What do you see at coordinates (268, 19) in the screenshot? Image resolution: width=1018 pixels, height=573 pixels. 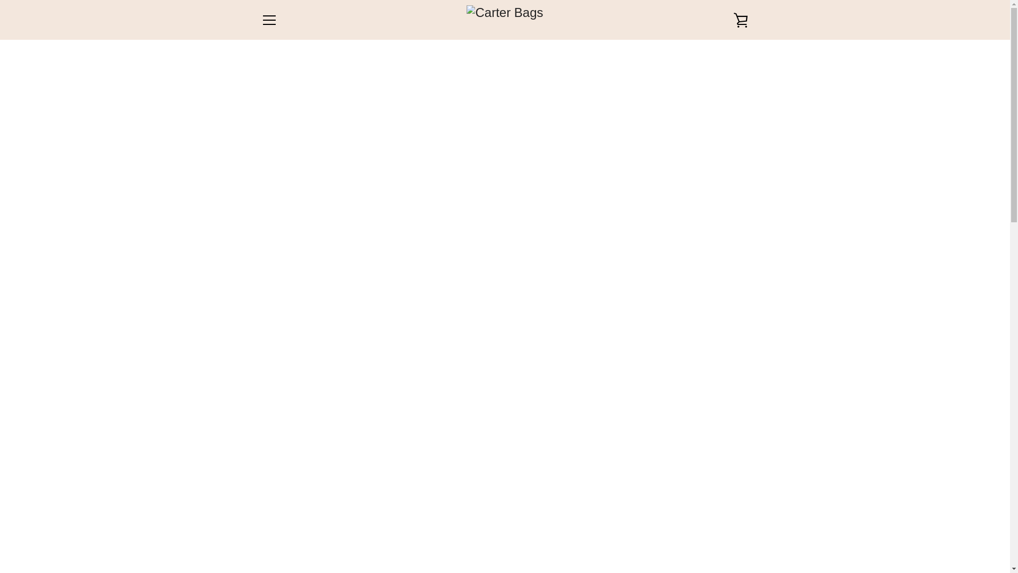 I see `MENU` at bounding box center [268, 19].